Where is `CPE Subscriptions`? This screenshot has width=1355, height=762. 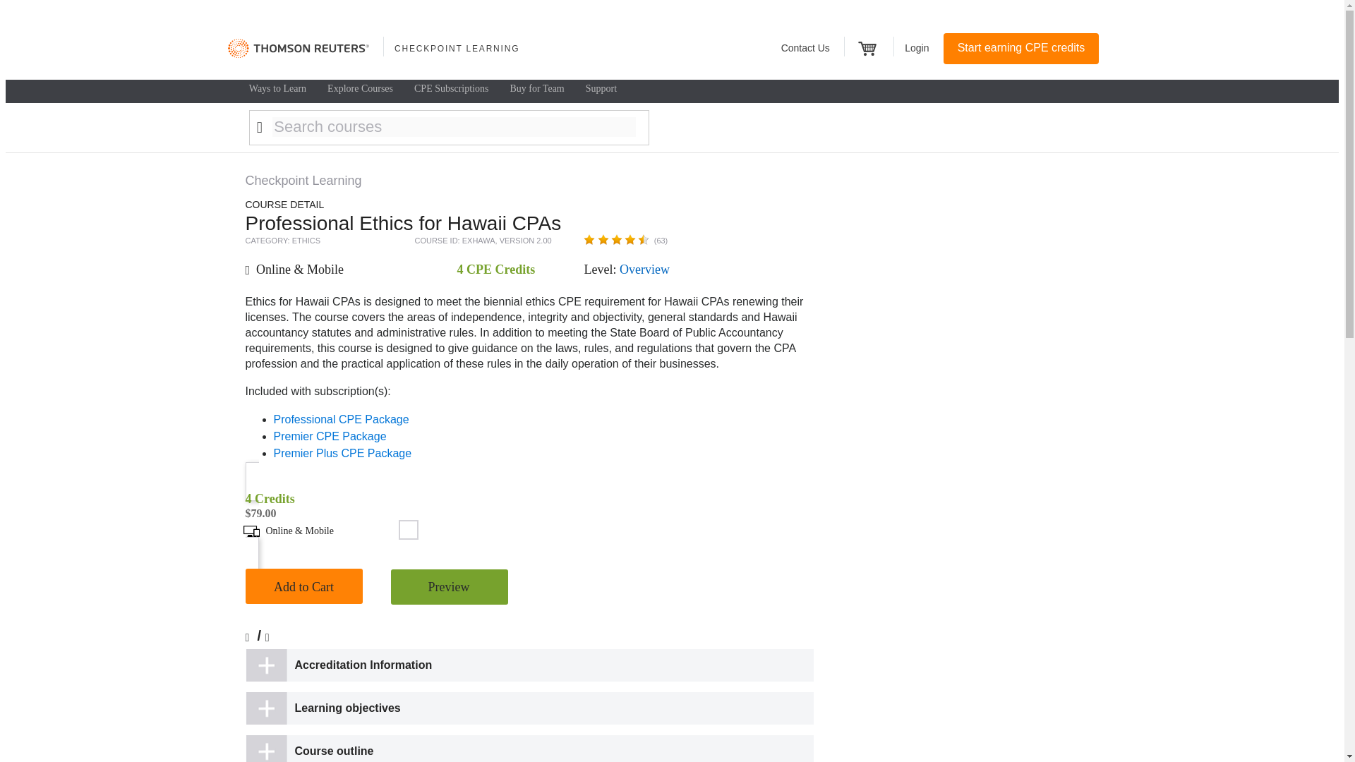 CPE Subscriptions is located at coordinates (451, 89).